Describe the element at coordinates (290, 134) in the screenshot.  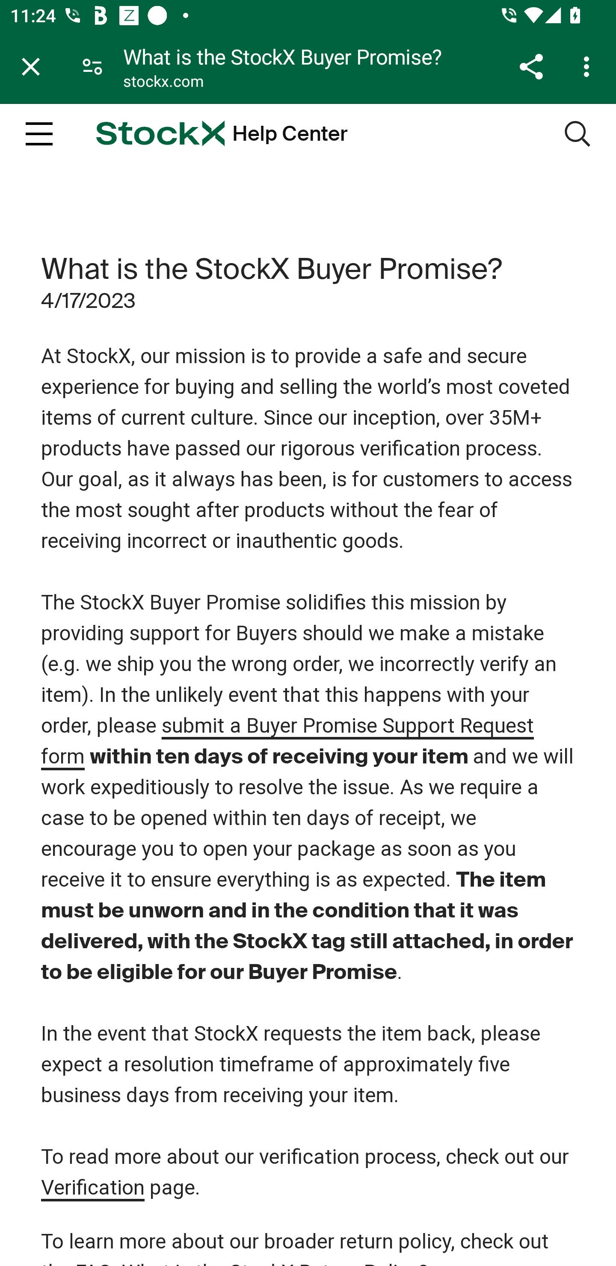
I see `Help Center` at that location.